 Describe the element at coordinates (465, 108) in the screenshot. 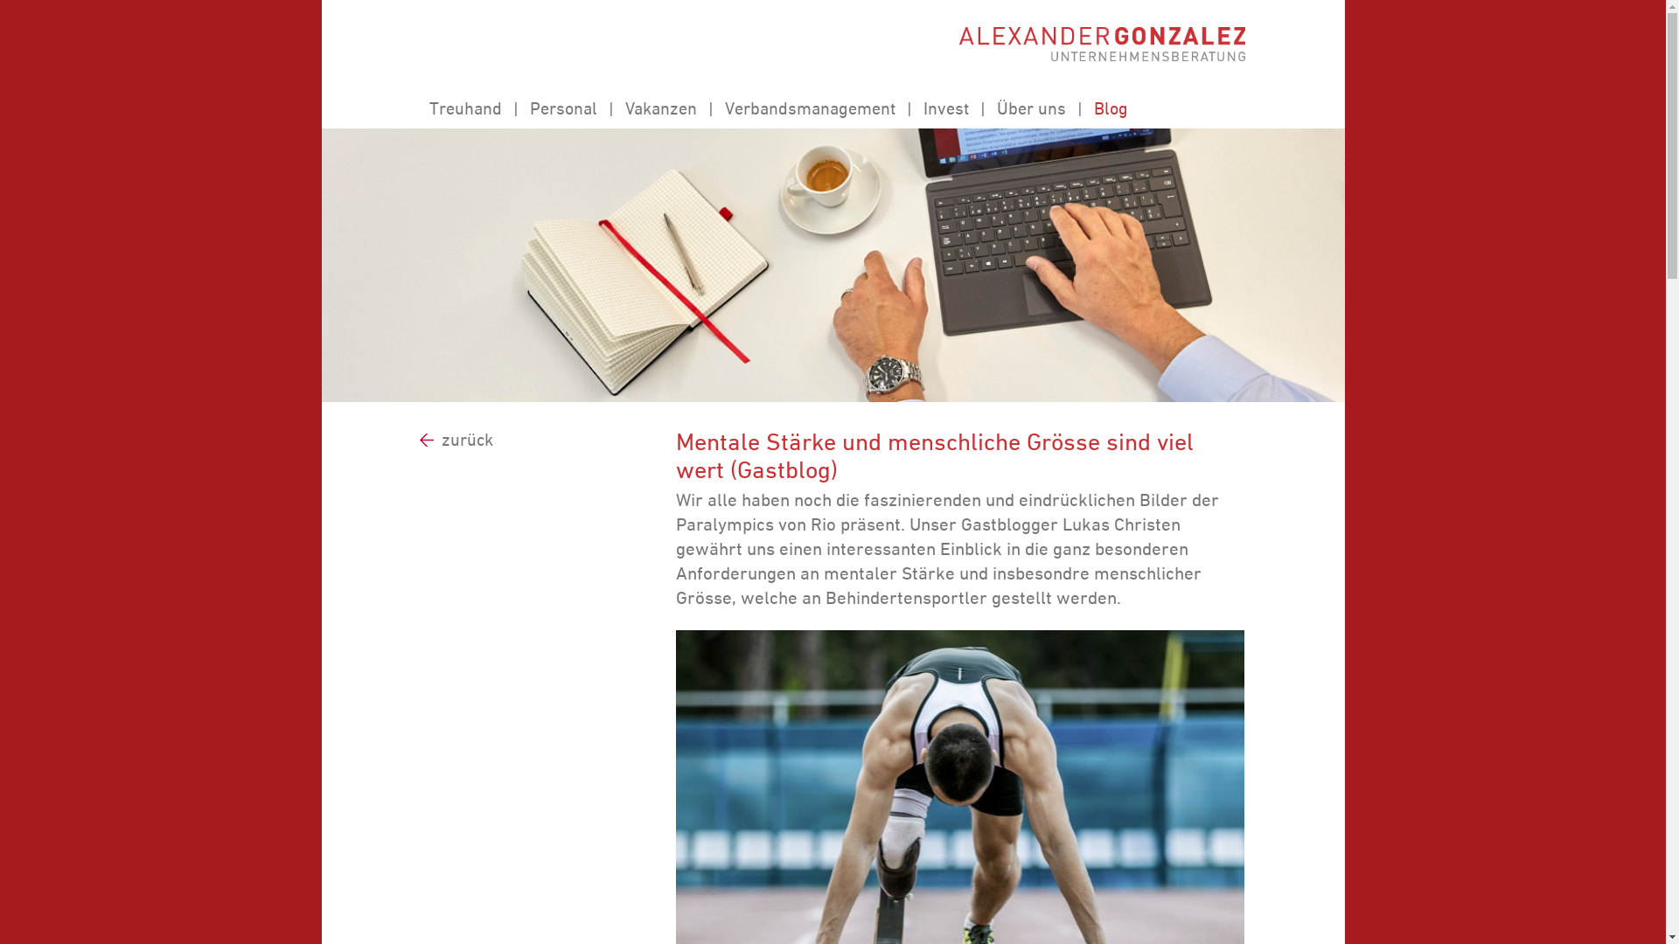

I see `Treuhand` at that location.